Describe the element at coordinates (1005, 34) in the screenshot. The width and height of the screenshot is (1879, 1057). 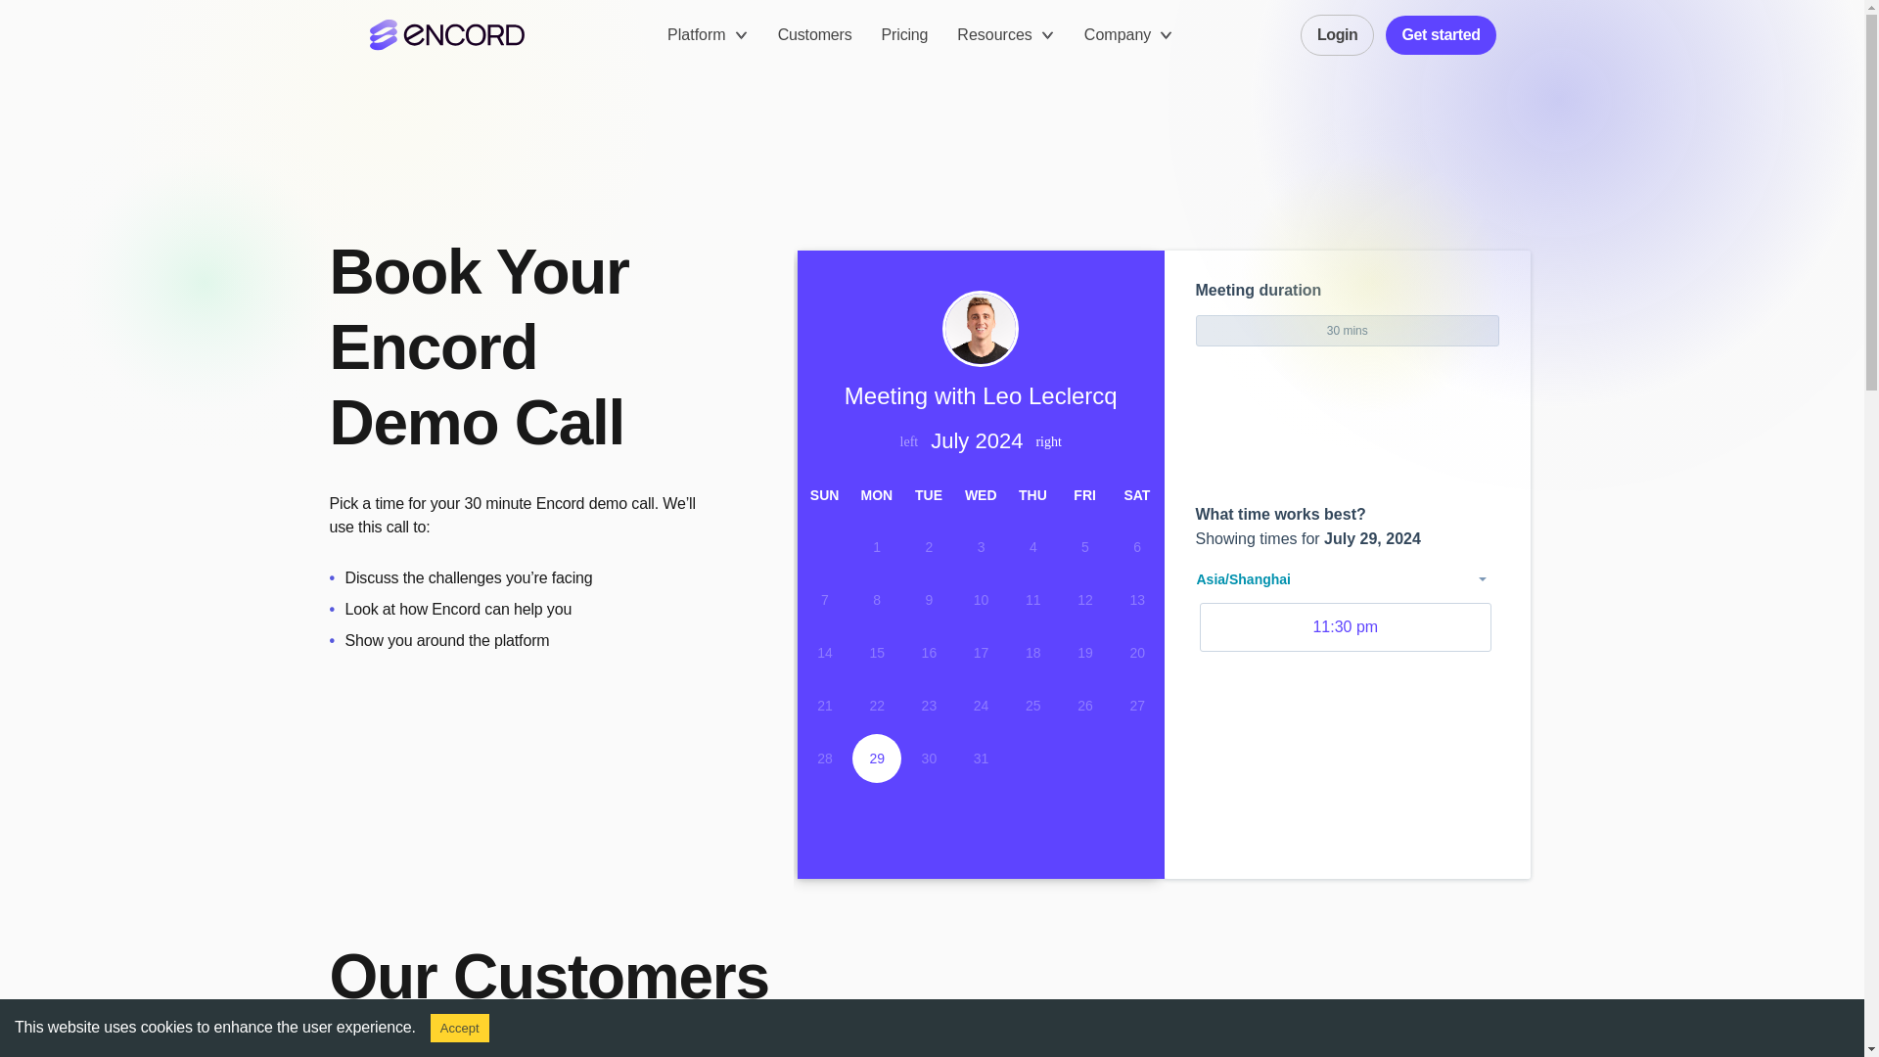
I see `Resources` at that location.